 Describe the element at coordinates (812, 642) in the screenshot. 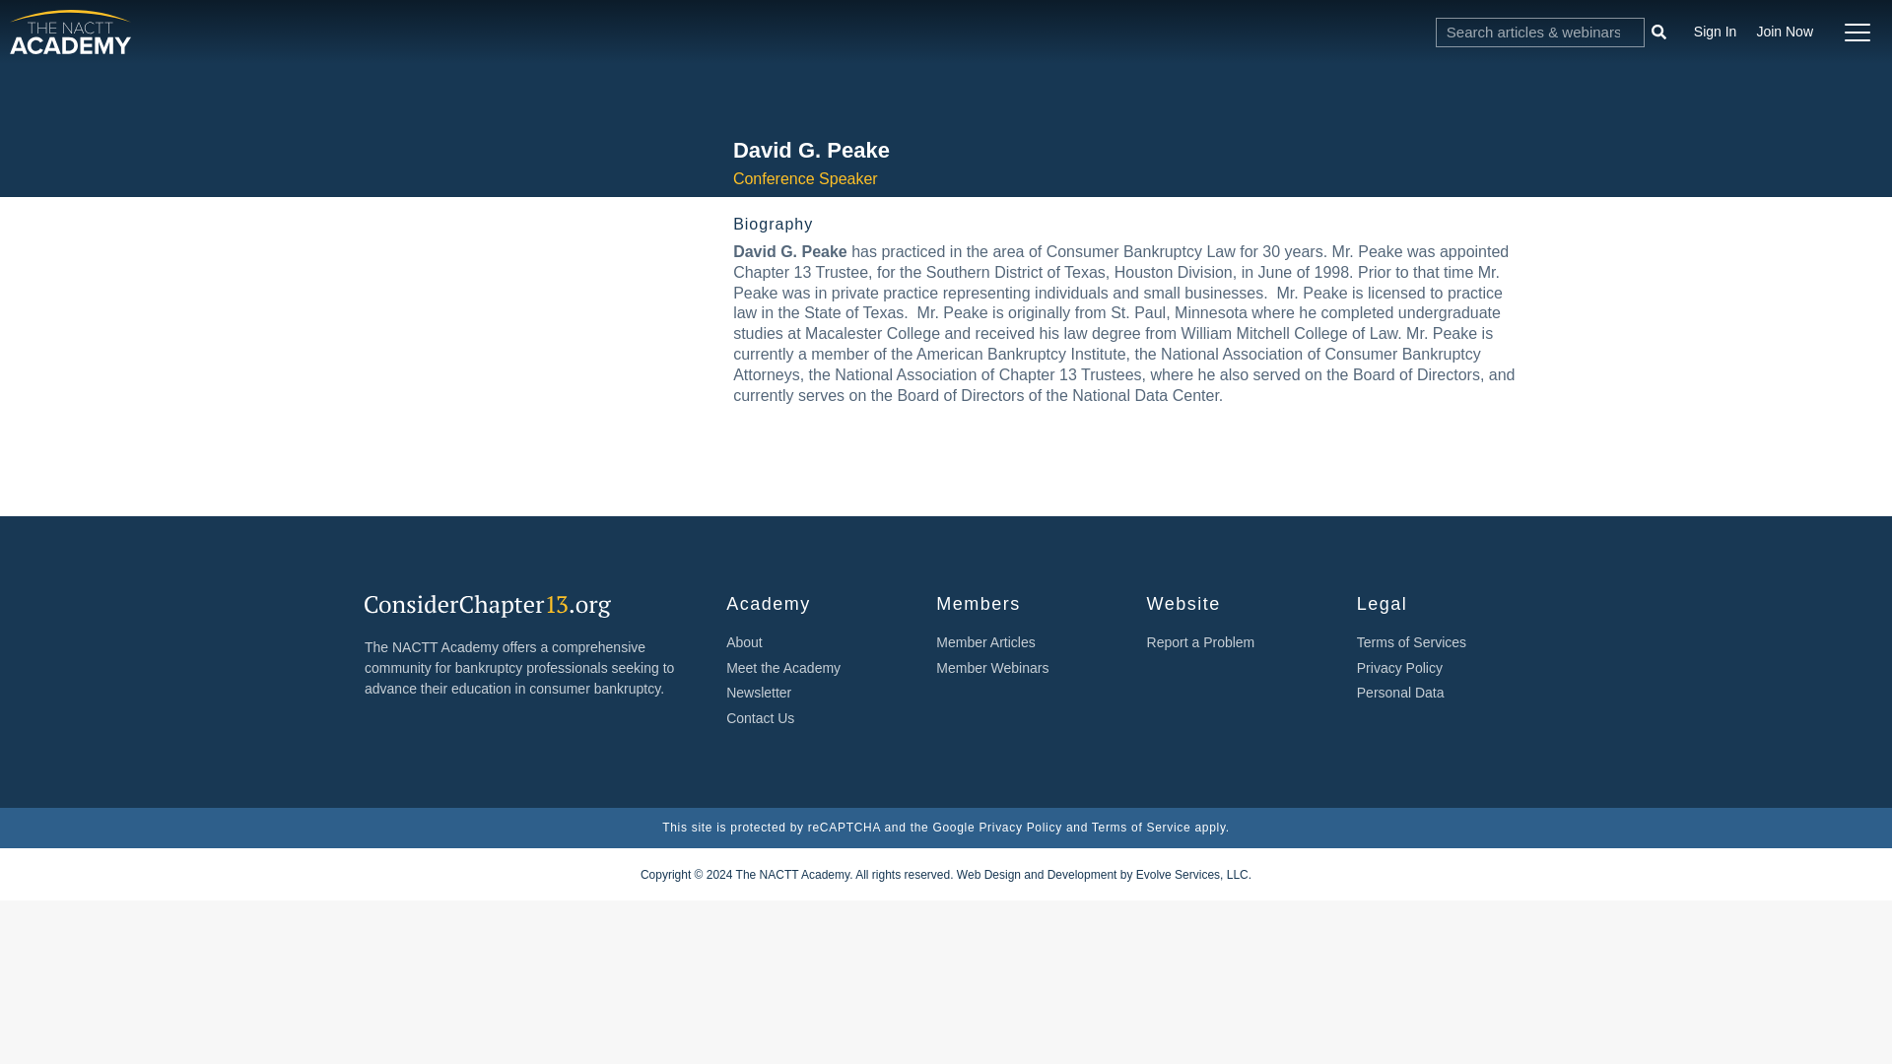

I see `About` at that location.